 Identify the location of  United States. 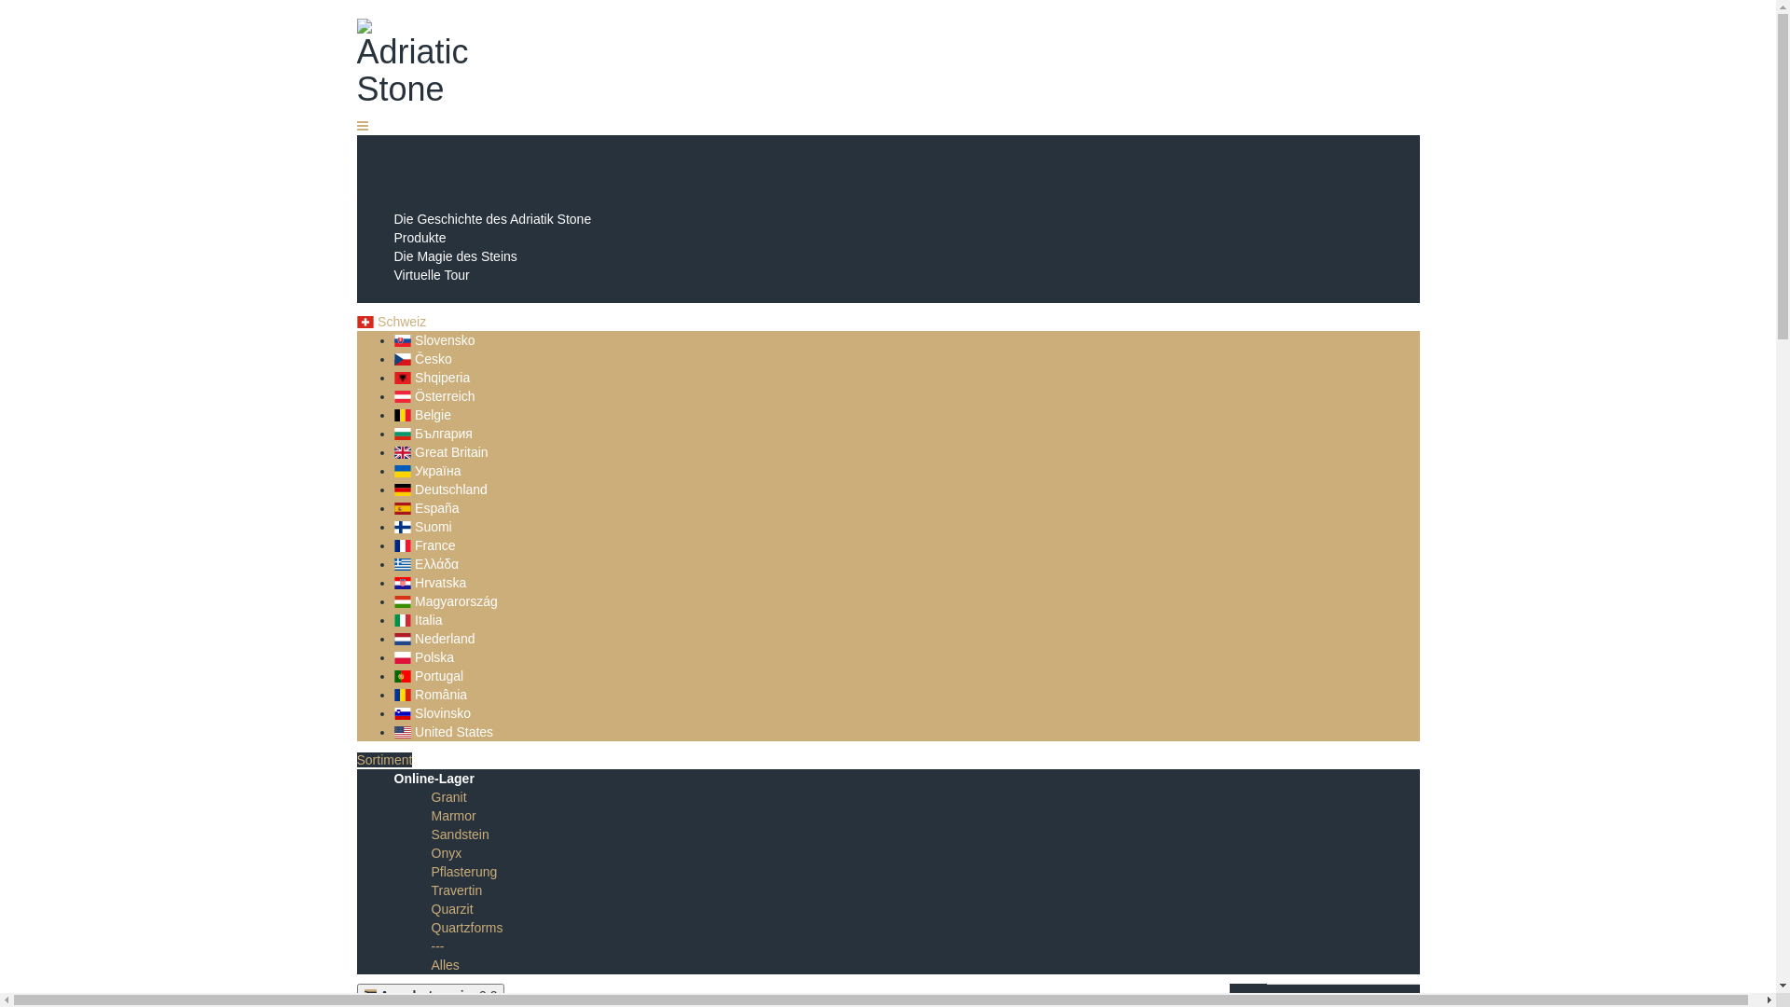
(444, 732).